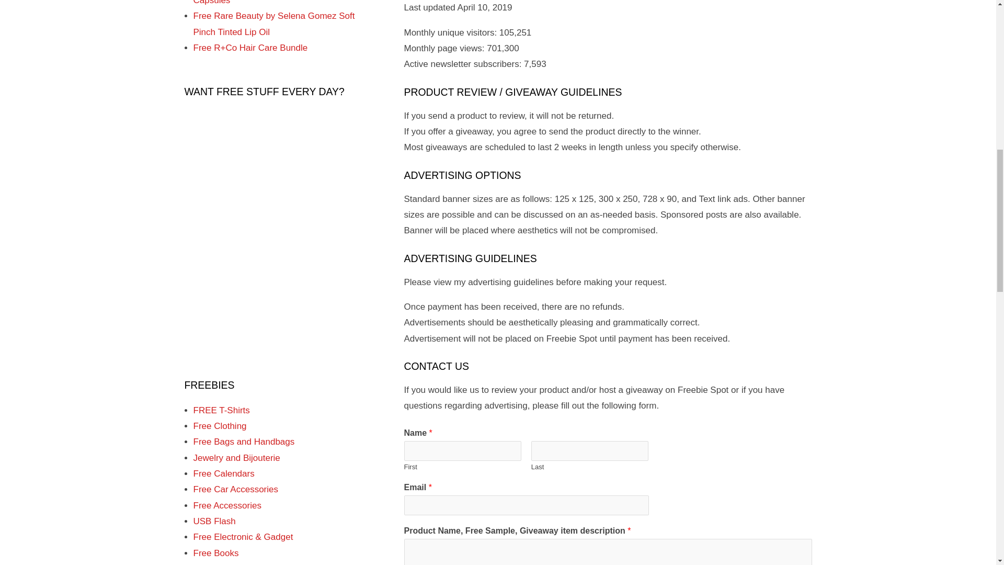 The image size is (1004, 565). Describe the element at coordinates (256, 40) in the screenshot. I see `Free Genabelle Skincare PDRN Rejuvenating Mask Sample` at that location.